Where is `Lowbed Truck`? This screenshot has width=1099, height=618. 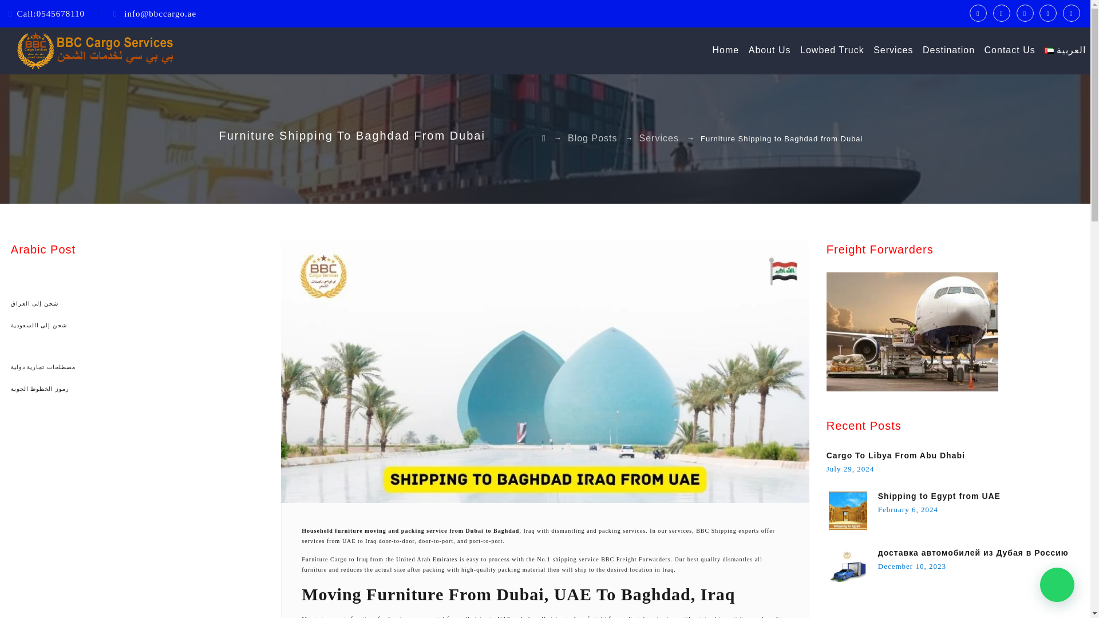
Lowbed Truck is located at coordinates (832, 50).